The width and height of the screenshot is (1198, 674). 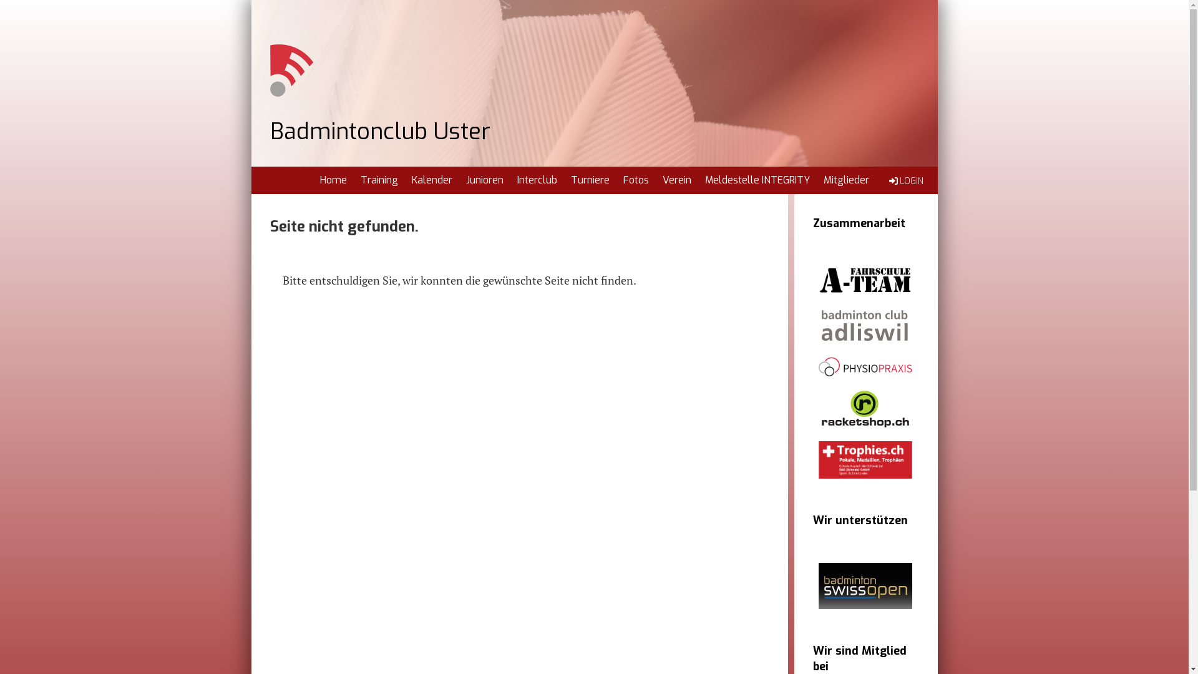 I want to click on Kalender, so click(x=432, y=180).